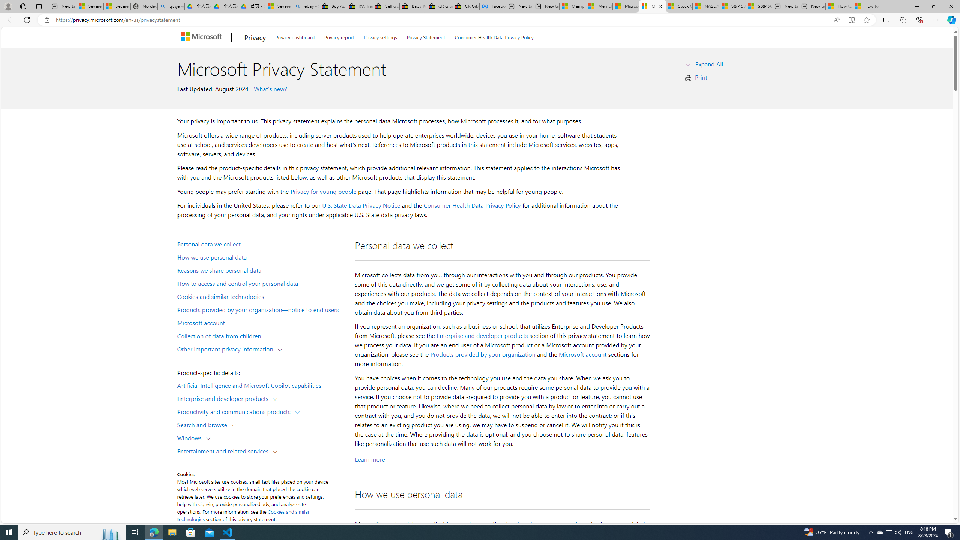 Image resolution: width=960 pixels, height=540 pixels. I want to click on  What's new?, so click(269, 88).